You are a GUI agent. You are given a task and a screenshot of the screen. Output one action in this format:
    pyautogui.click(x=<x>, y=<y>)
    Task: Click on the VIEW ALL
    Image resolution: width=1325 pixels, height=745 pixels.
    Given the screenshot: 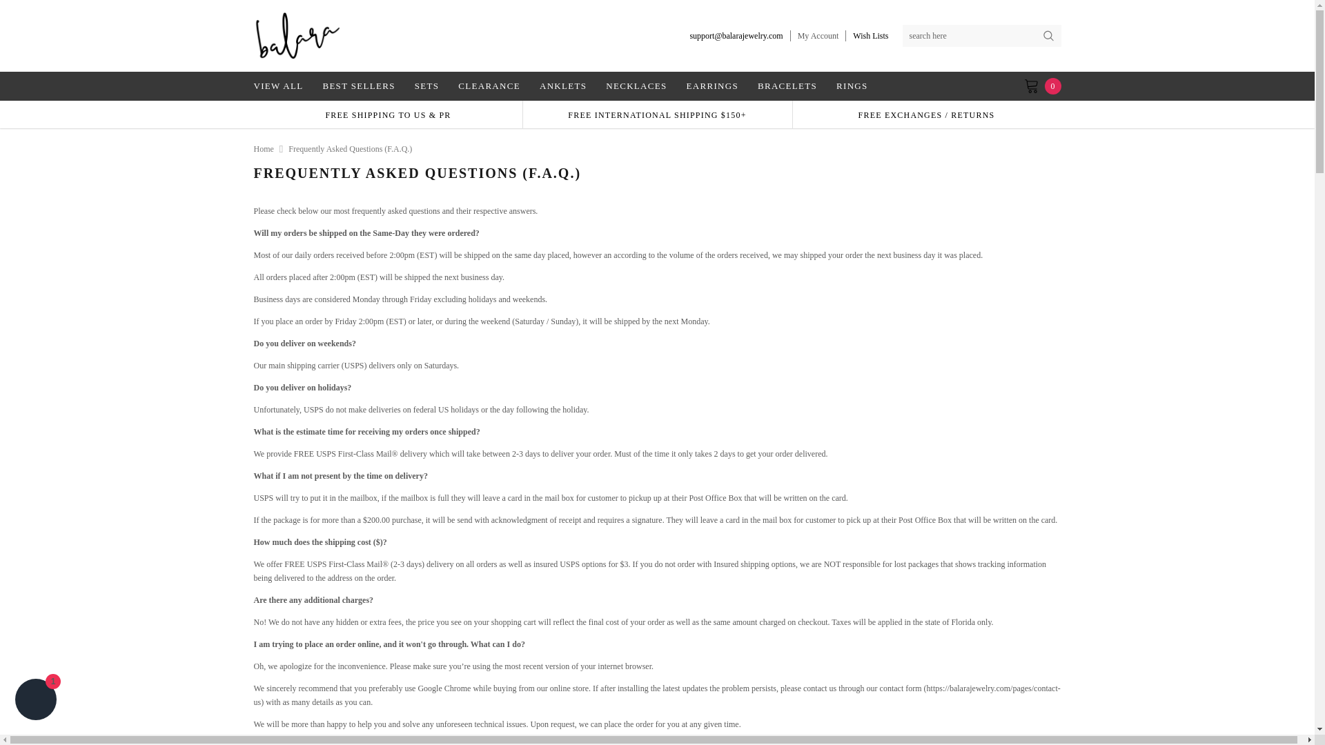 What is the action you would take?
    pyautogui.click(x=283, y=86)
    